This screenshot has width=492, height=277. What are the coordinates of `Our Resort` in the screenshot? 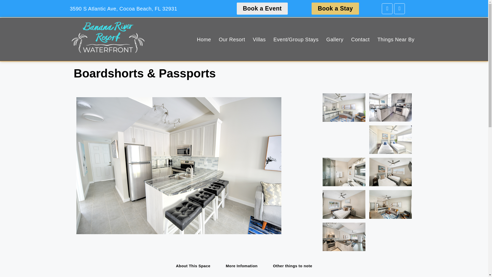 It's located at (232, 39).